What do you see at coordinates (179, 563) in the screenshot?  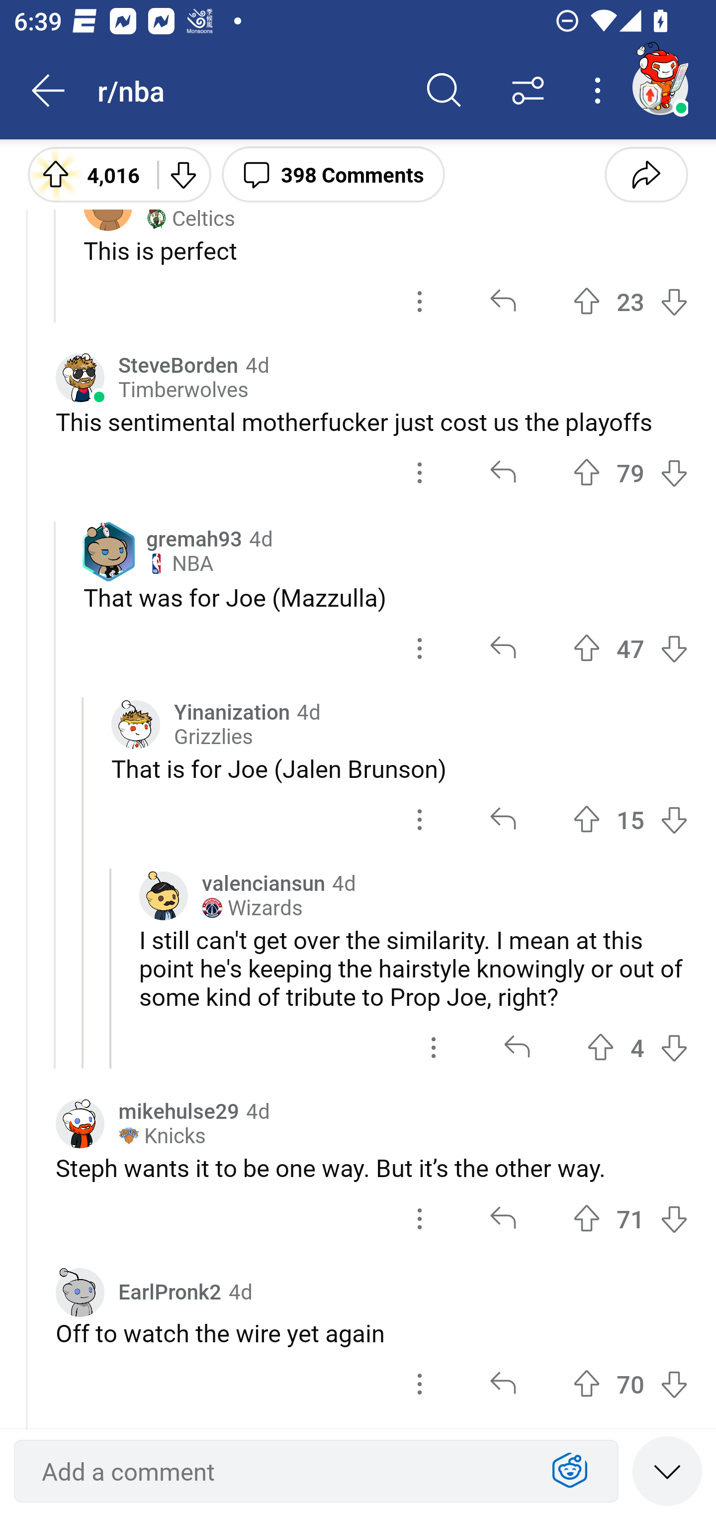 I see `￼ NBA` at bounding box center [179, 563].